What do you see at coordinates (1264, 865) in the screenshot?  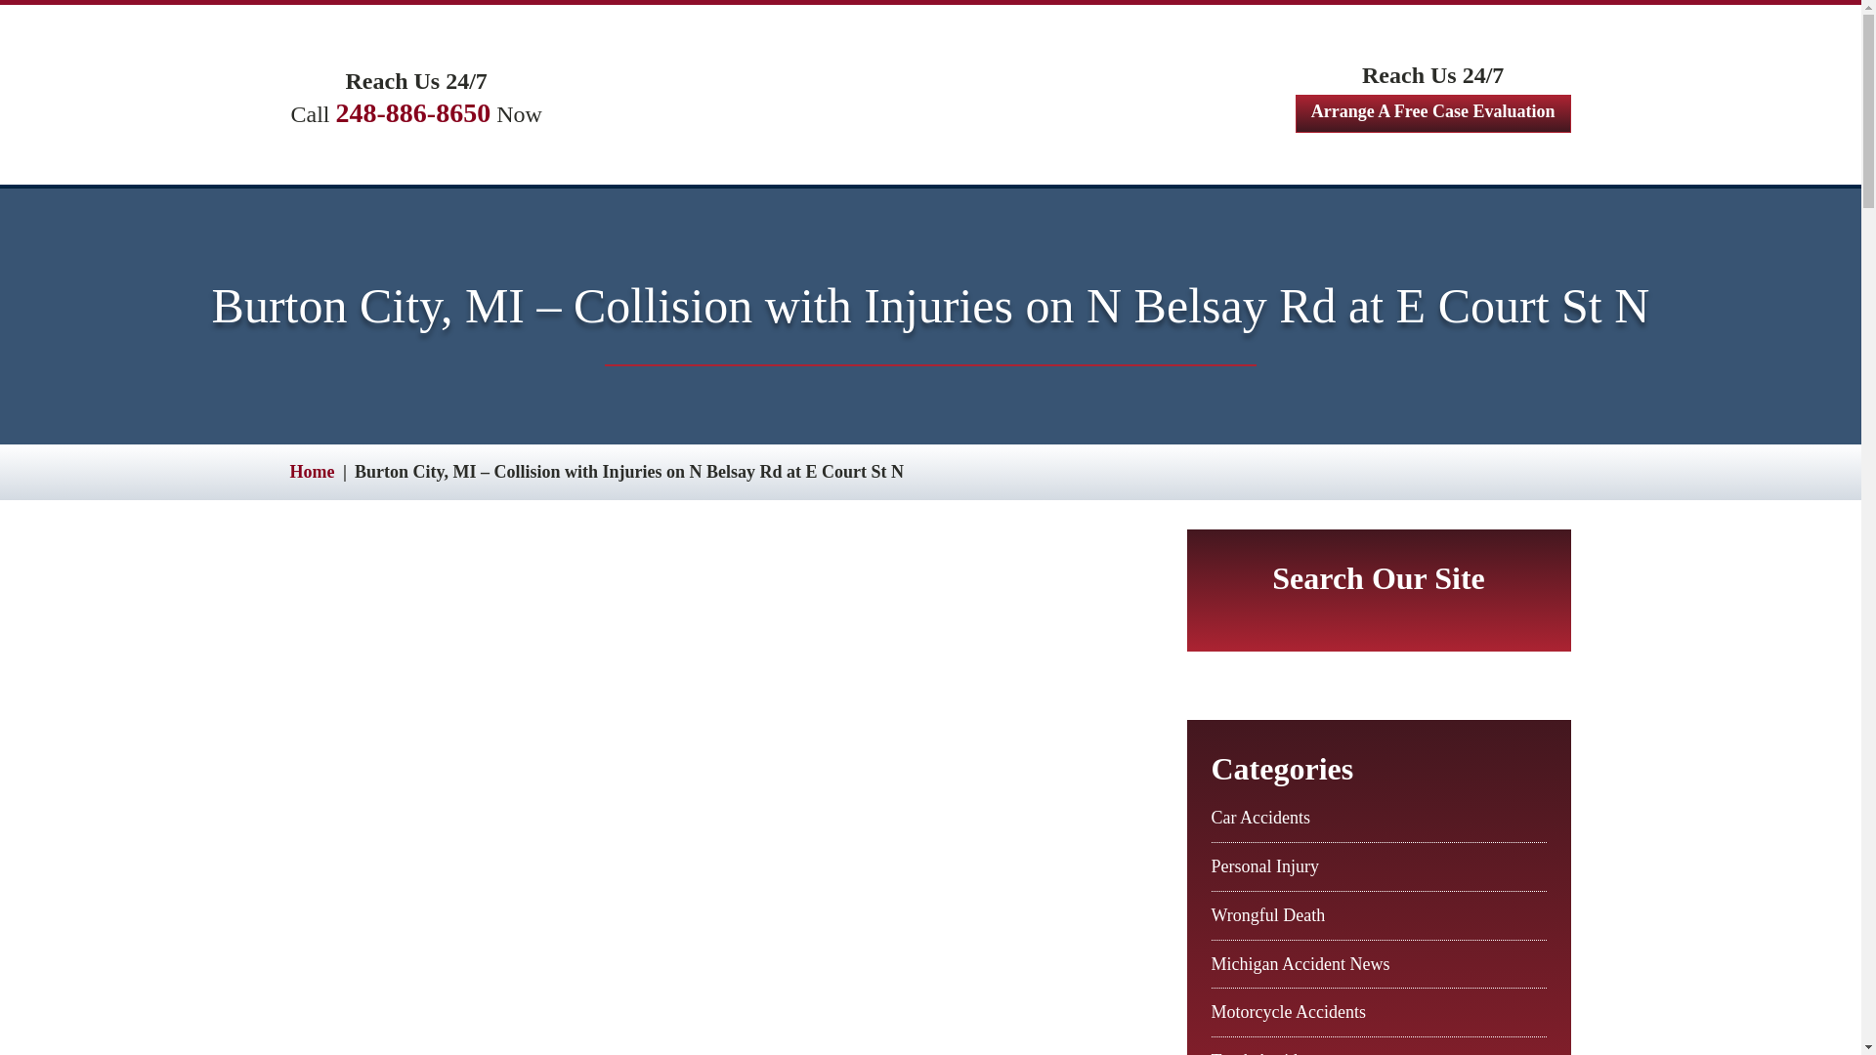 I see `Personal Injury` at bounding box center [1264, 865].